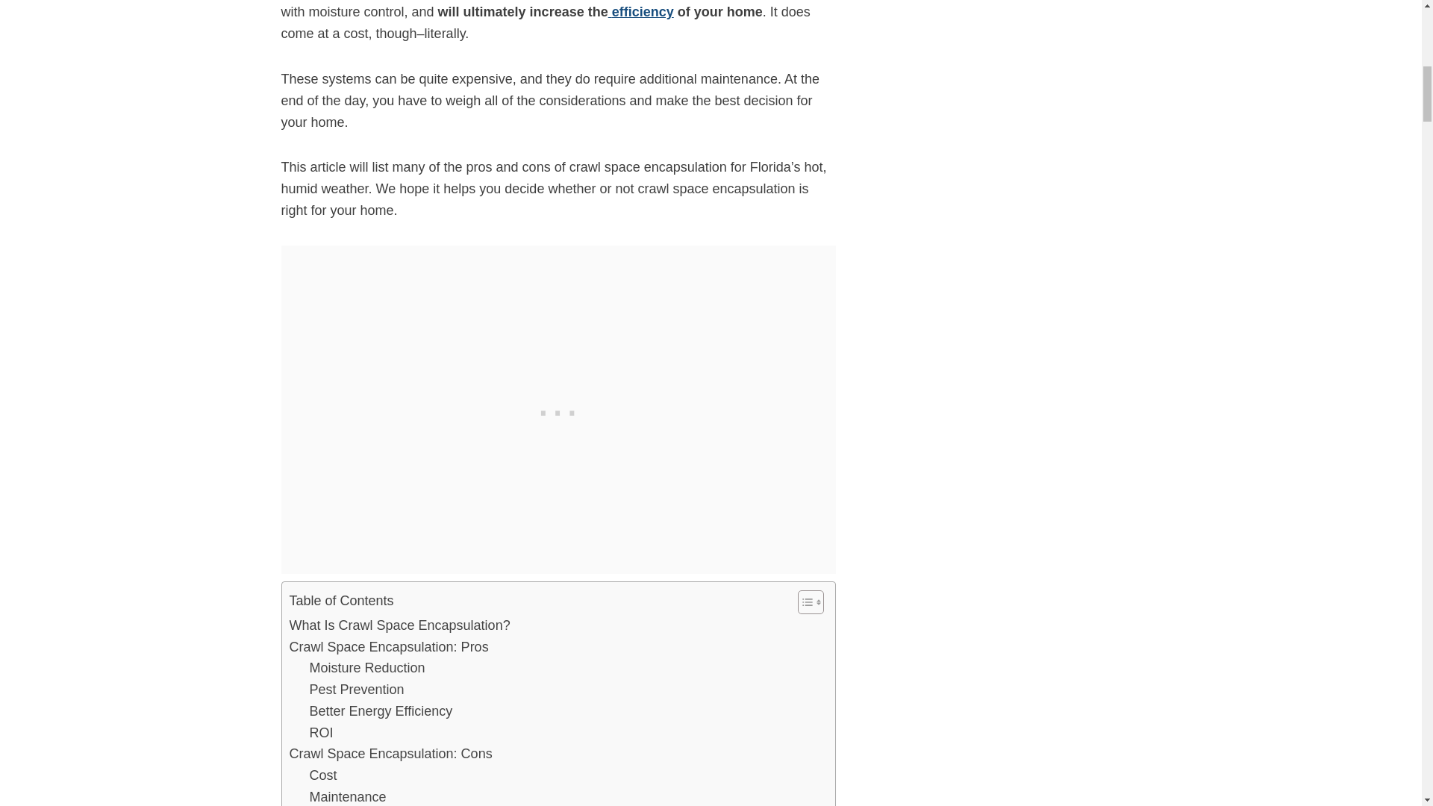 The image size is (1433, 806). What do you see at coordinates (391, 754) in the screenshot?
I see `Crawl Space Encapsulation: Cons` at bounding box center [391, 754].